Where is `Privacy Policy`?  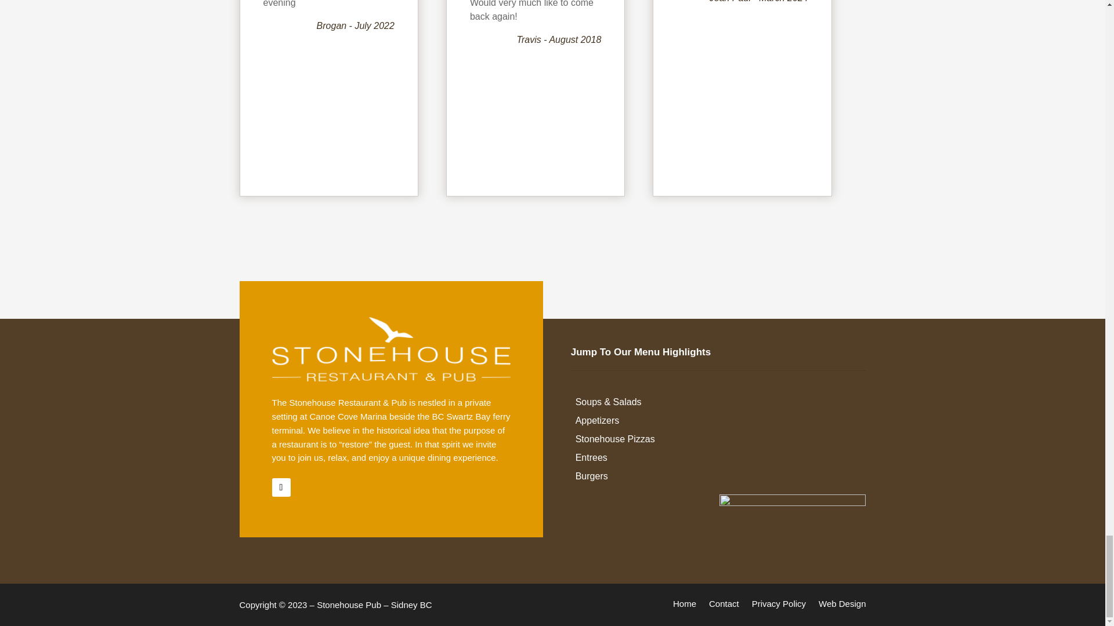 Privacy Policy is located at coordinates (779, 606).